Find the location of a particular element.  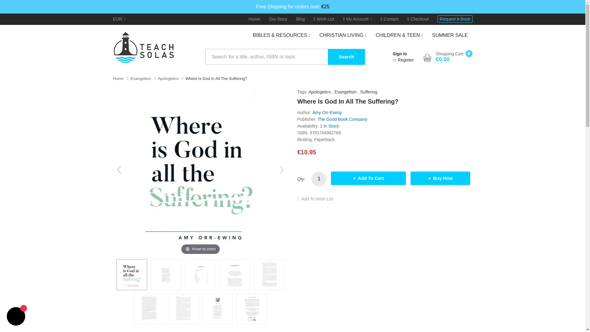

Home is located at coordinates (254, 19).